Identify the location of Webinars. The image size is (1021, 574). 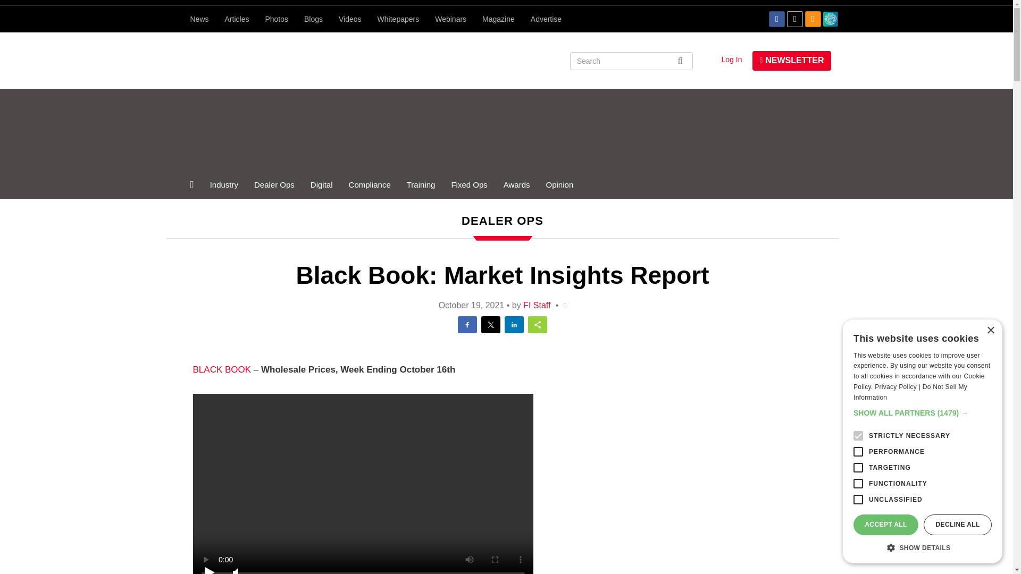
(450, 19).